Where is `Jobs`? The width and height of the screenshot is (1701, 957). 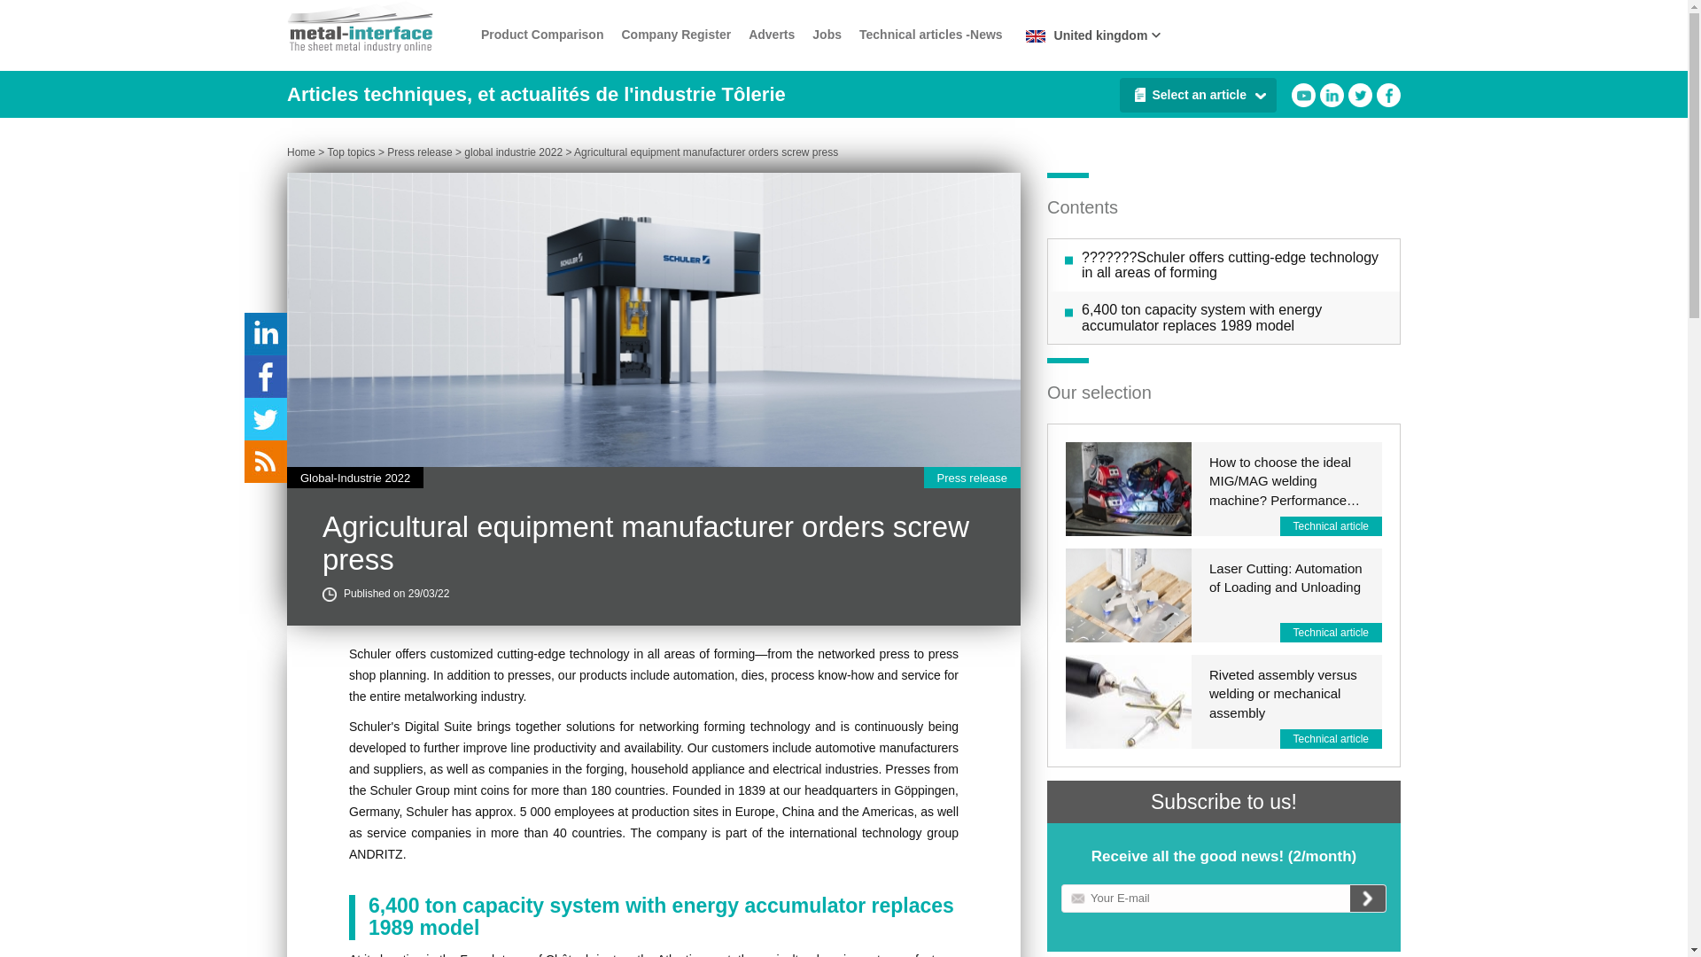
Jobs is located at coordinates (827, 35).